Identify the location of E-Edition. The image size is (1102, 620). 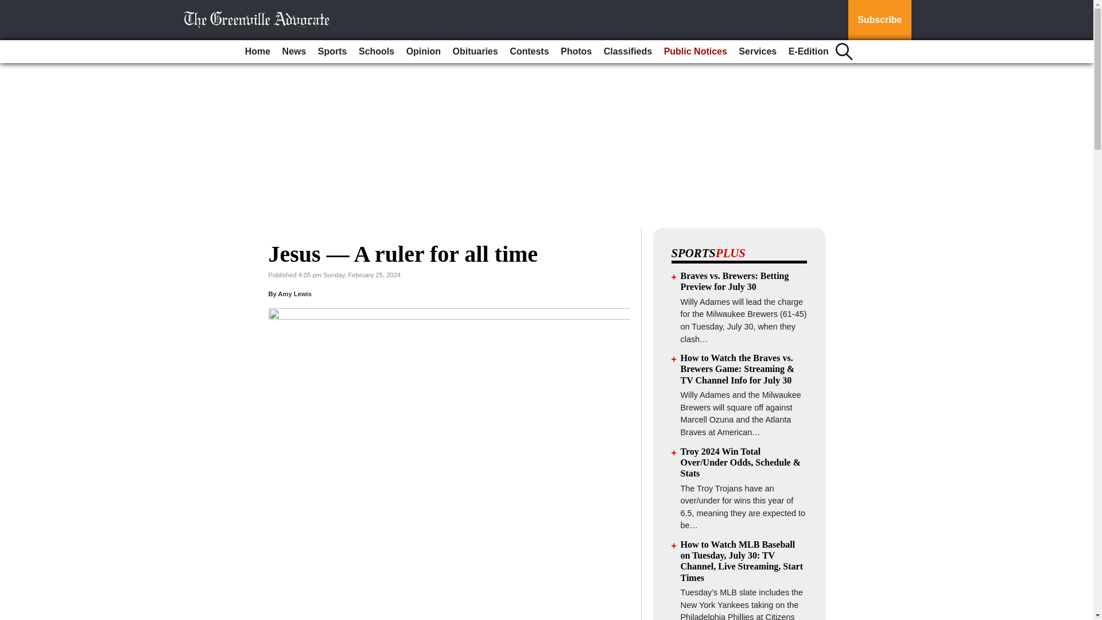
(808, 52).